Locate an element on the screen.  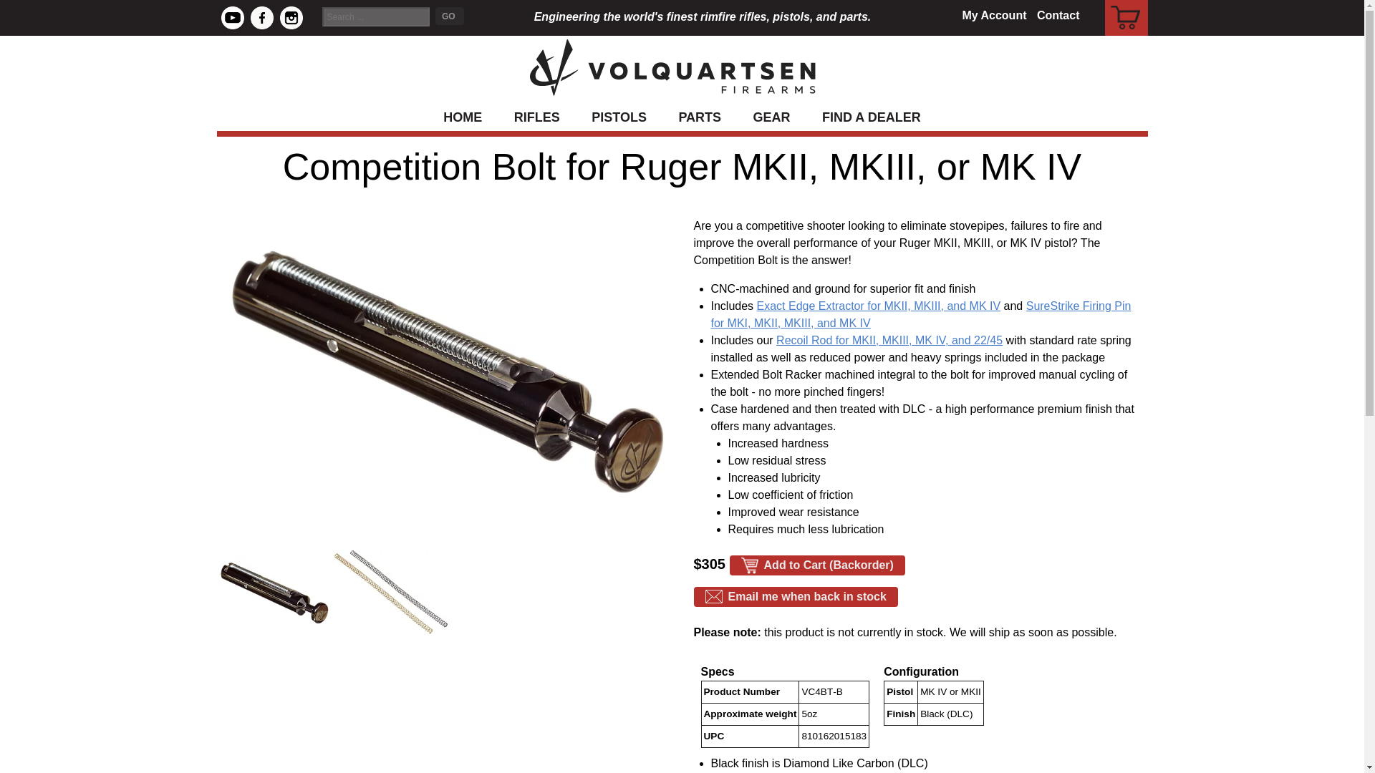
GEAR is located at coordinates (772, 117).